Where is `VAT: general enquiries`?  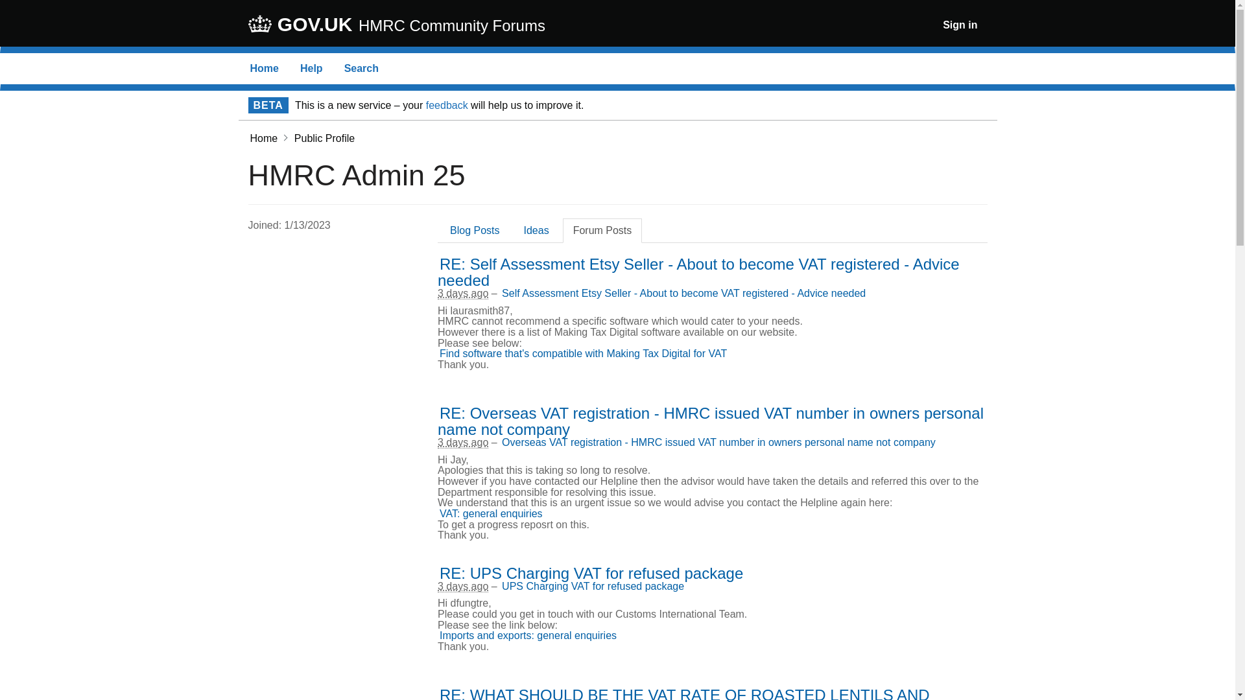
VAT: general enquiries is located at coordinates (491, 513).